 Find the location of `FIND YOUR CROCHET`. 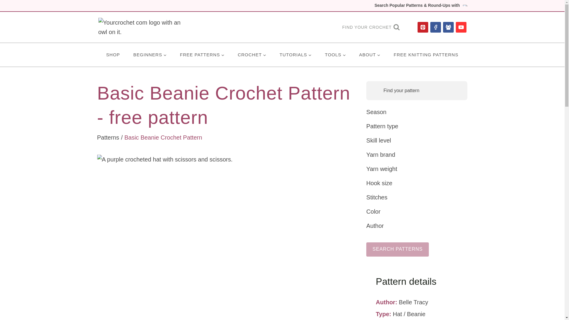

FIND YOUR CROCHET is located at coordinates (371, 27).